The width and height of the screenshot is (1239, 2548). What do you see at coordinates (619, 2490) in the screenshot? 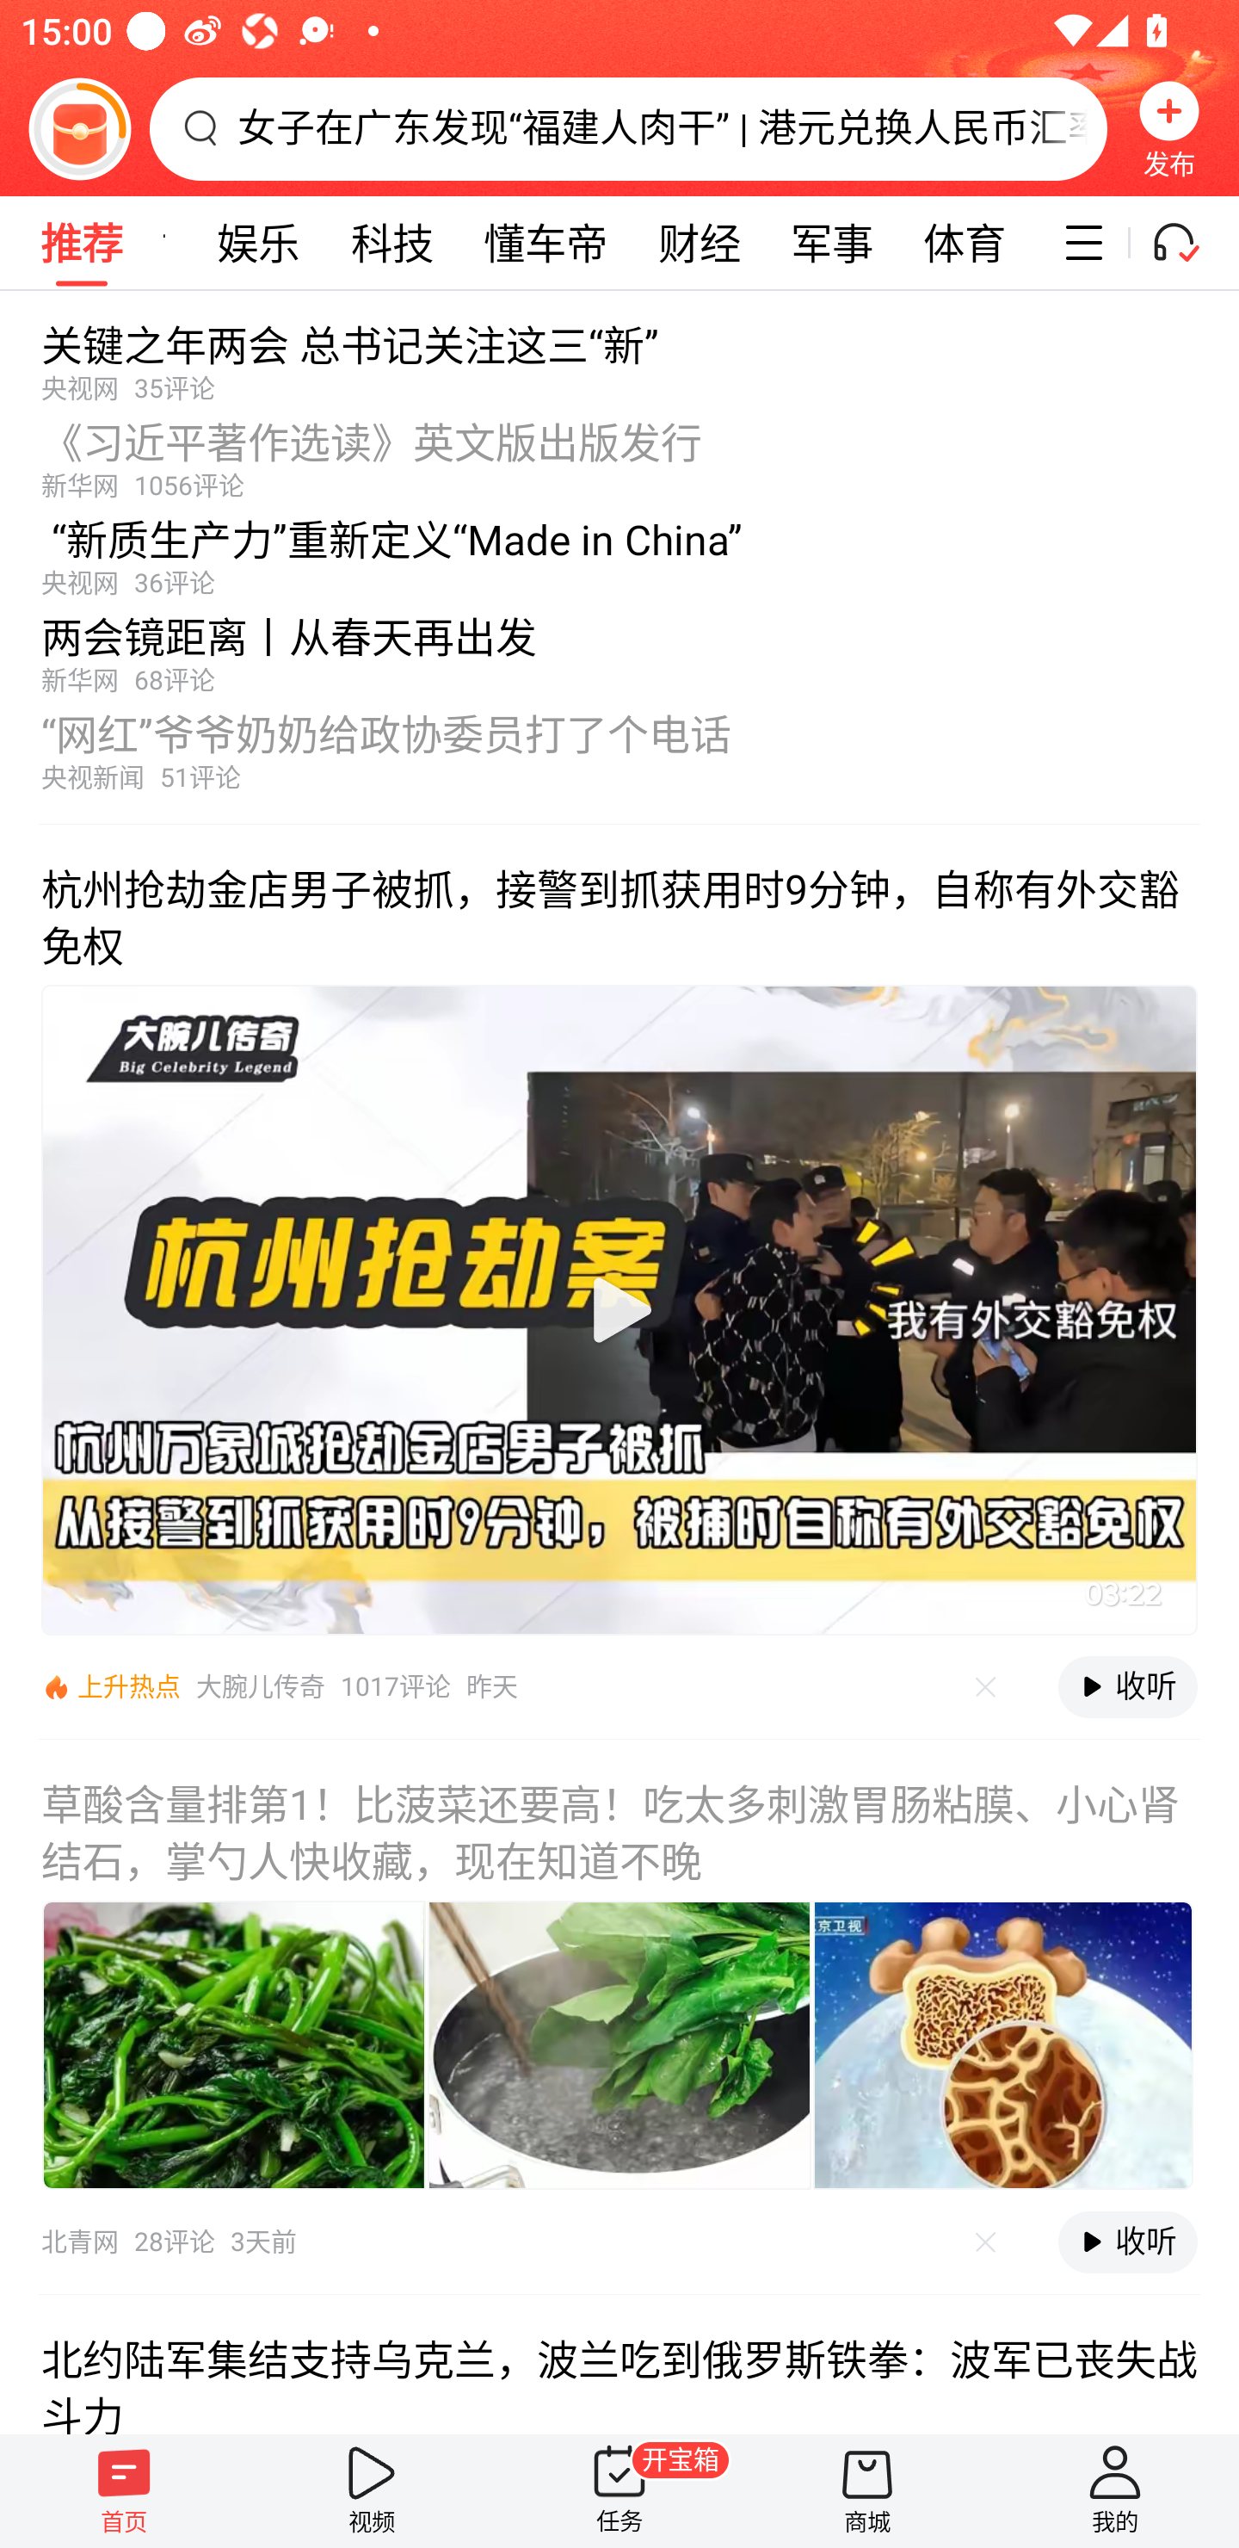
I see `任务 开宝箱` at bounding box center [619, 2490].